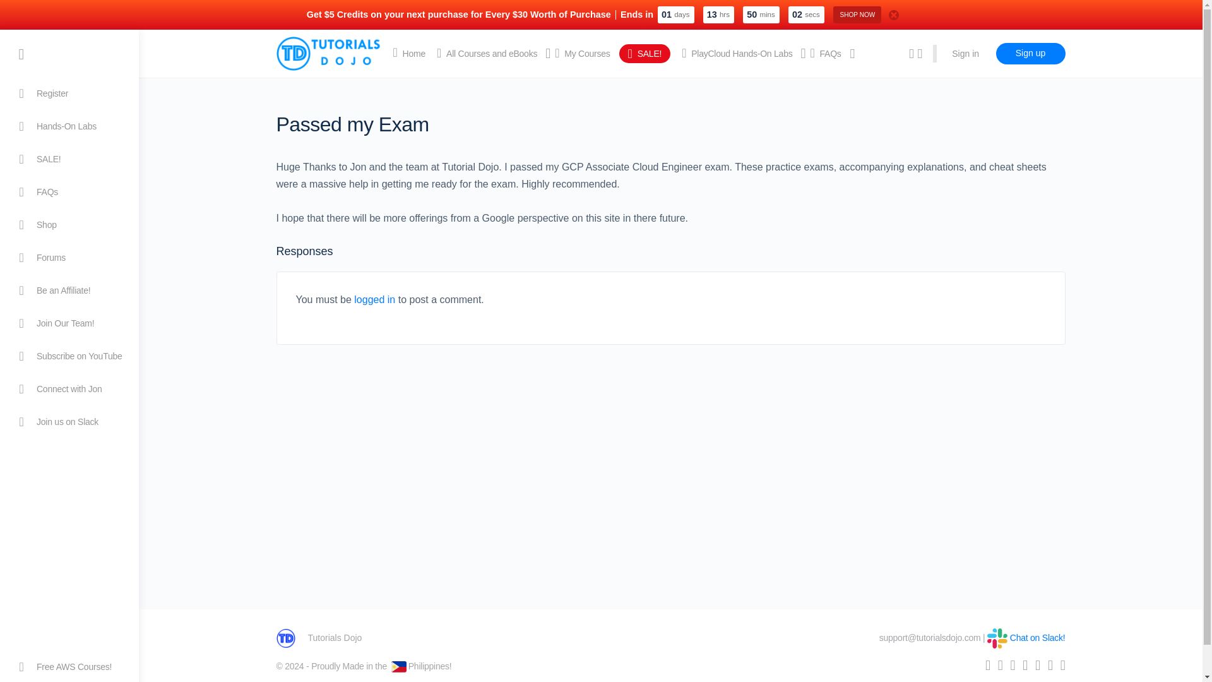 This screenshot has height=682, width=1212. I want to click on All Courses and eBooks, so click(486, 54).